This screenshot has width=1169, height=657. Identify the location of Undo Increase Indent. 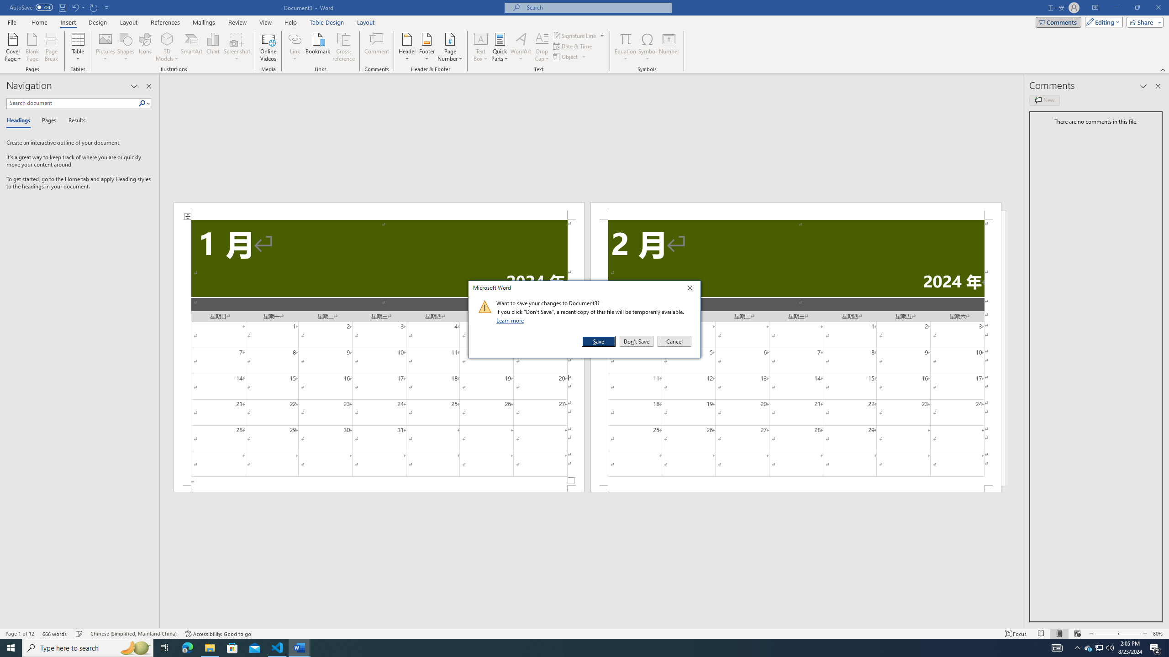
(1088, 648).